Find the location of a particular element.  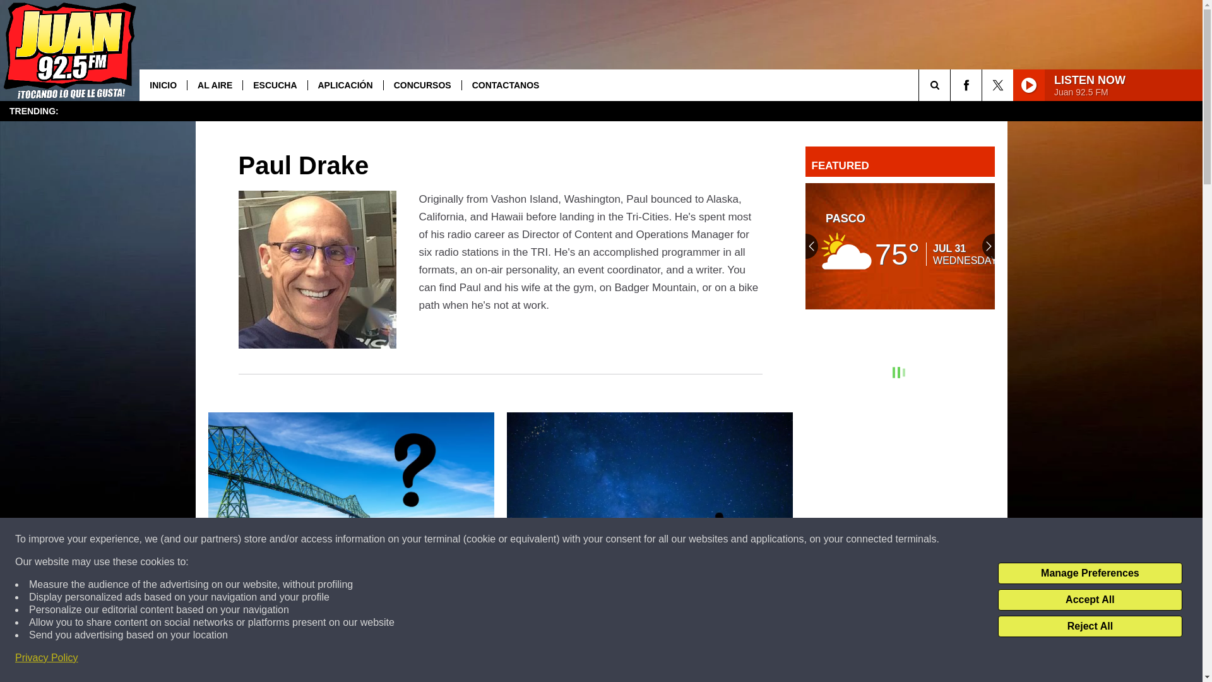

Accept All is located at coordinates (1090, 600).